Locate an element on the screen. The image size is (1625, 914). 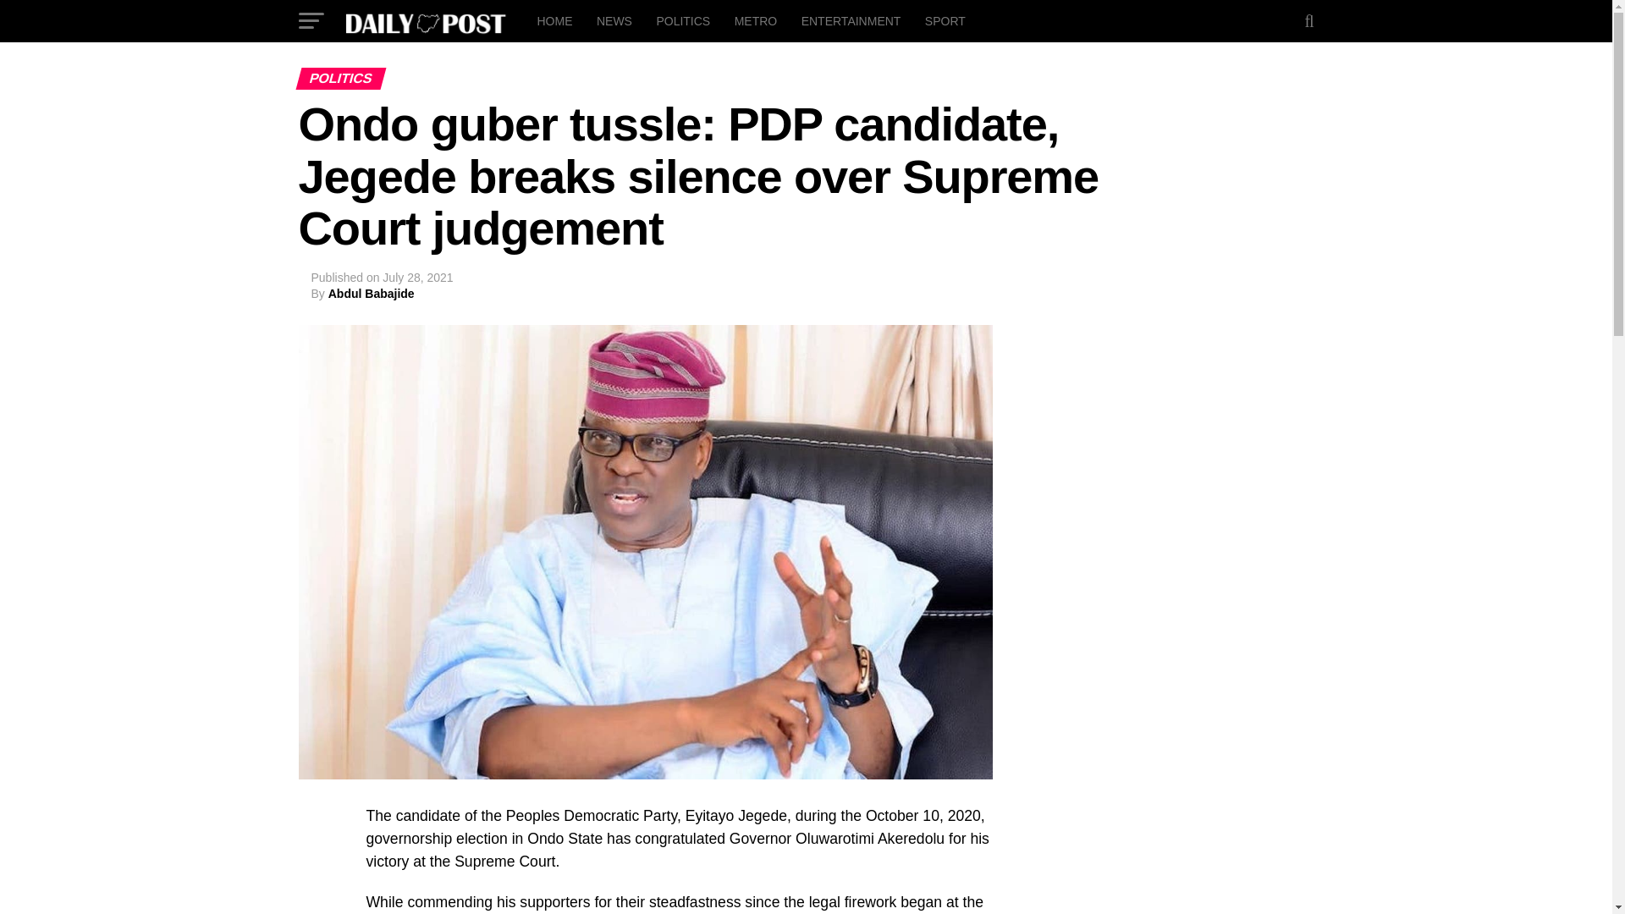
NEWS is located at coordinates (614, 20).